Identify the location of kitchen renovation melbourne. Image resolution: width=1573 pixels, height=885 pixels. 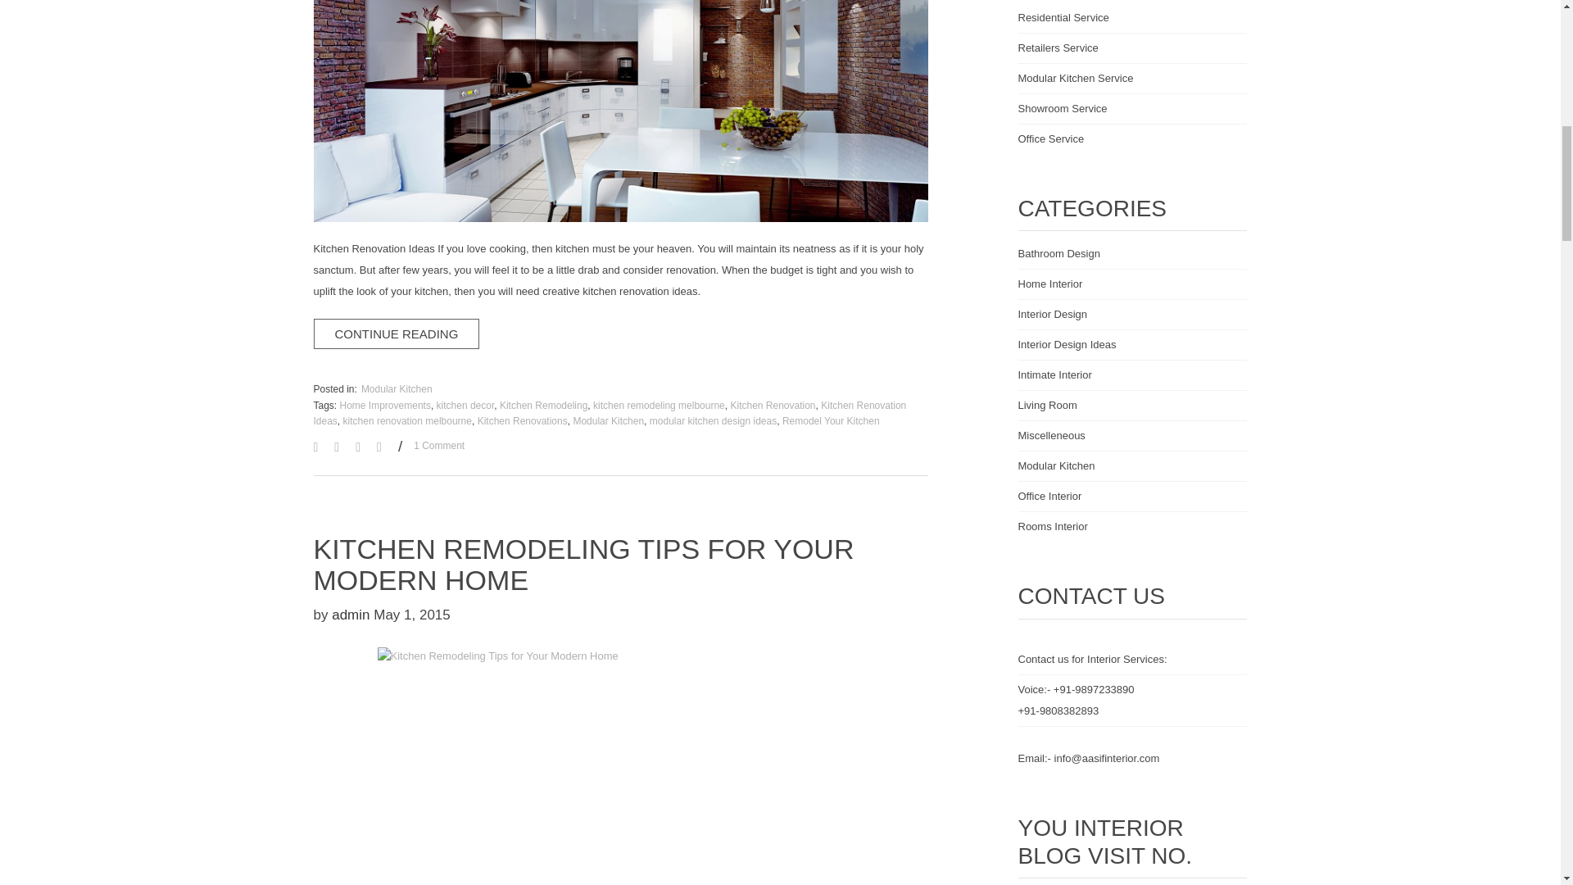
(407, 420).